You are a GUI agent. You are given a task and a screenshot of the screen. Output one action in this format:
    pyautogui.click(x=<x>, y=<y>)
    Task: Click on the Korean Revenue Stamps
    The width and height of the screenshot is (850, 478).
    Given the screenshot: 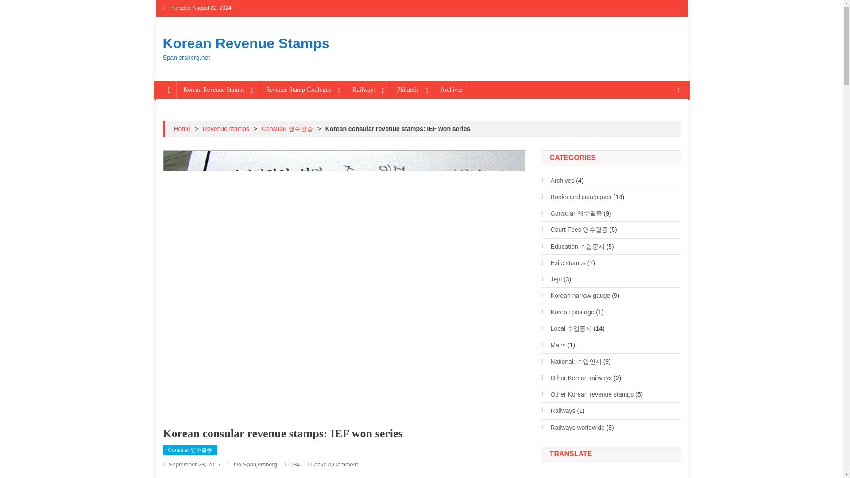 What is the action you would take?
    pyautogui.click(x=217, y=89)
    